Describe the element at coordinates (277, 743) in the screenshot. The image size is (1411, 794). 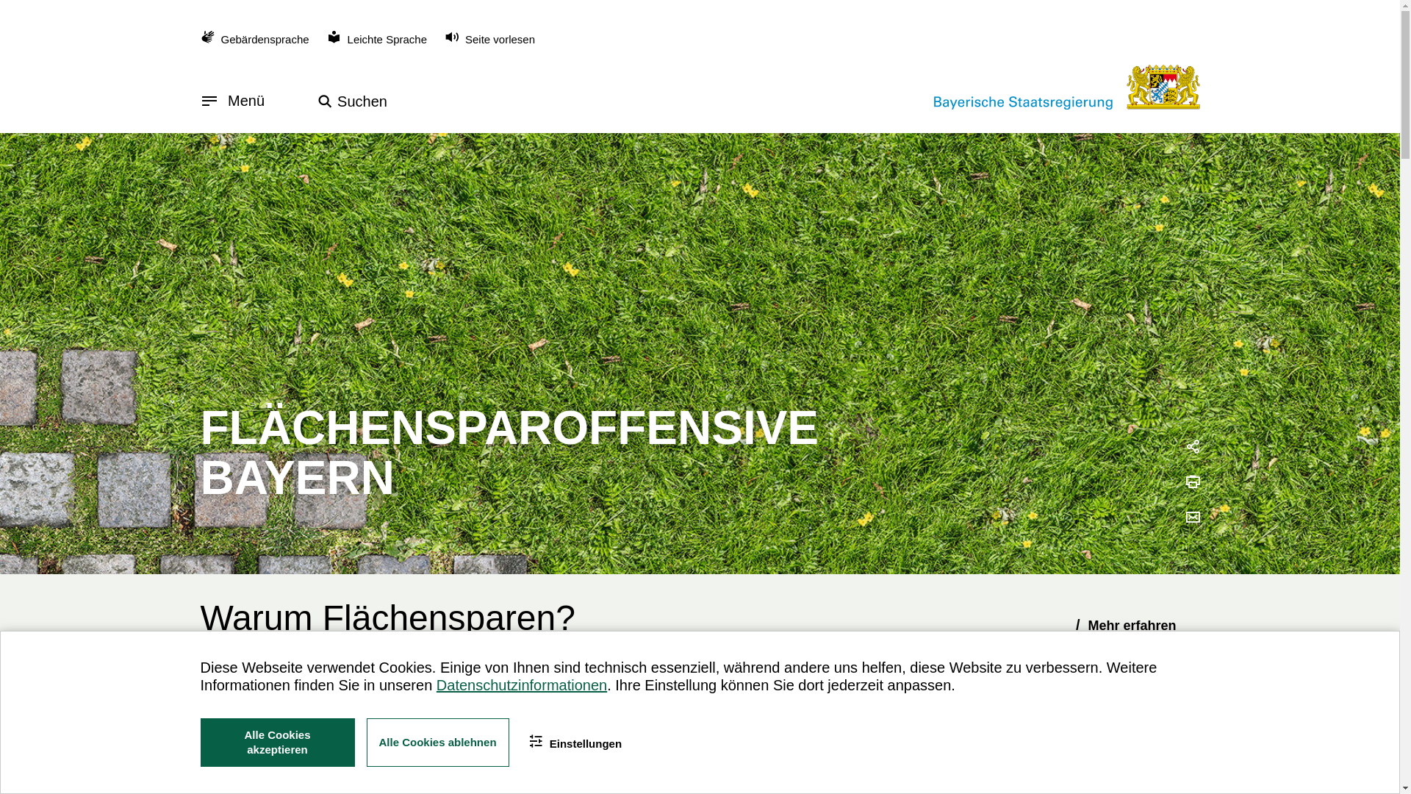
I see `Alle Cookies akzeptieren` at that location.